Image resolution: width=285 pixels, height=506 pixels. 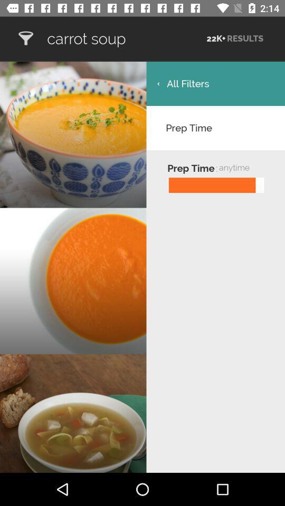 What do you see at coordinates (126, 38) in the screenshot?
I see `tap carrot soup item` at bounding box center [126, 38].